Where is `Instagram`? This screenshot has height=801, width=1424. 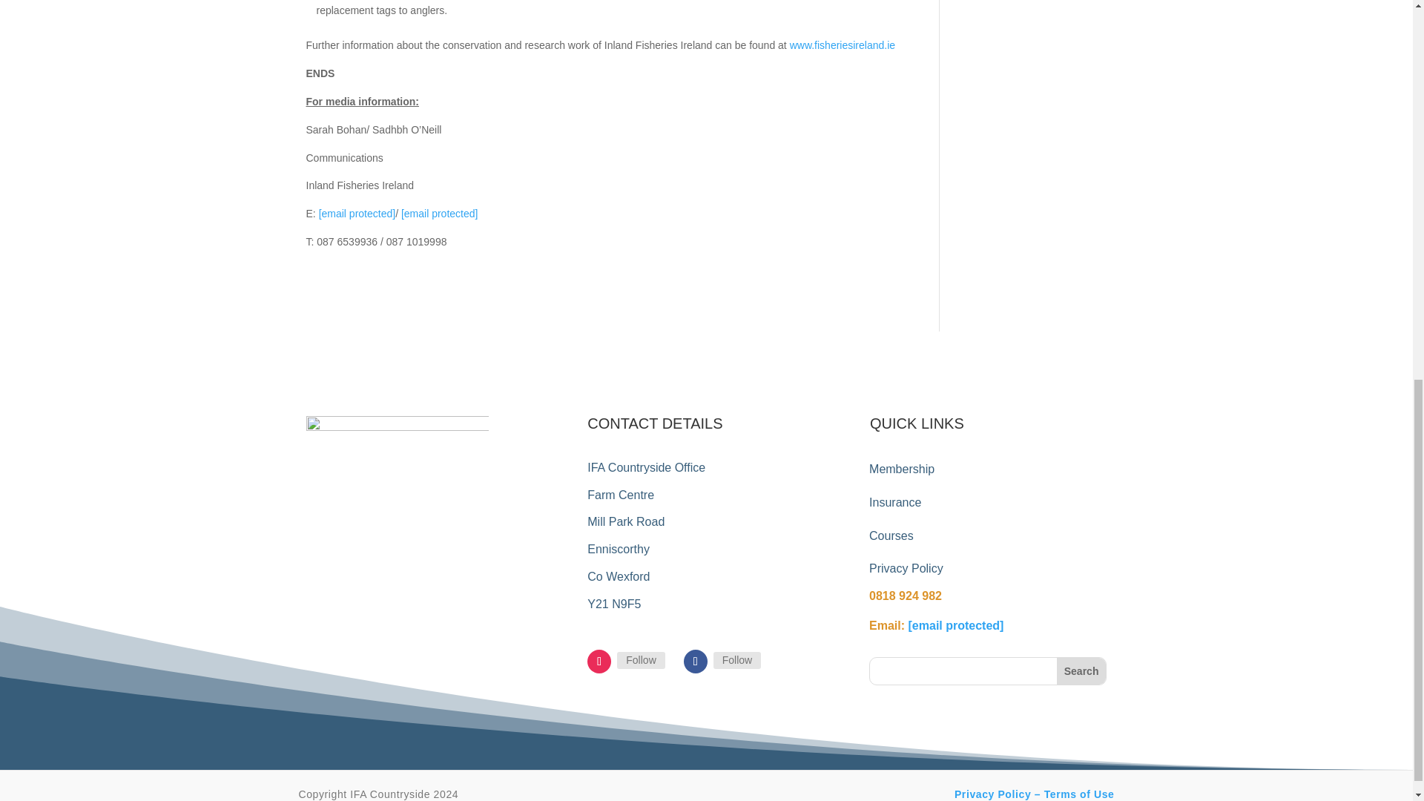
Instagram is located at coordinates (641, 660).